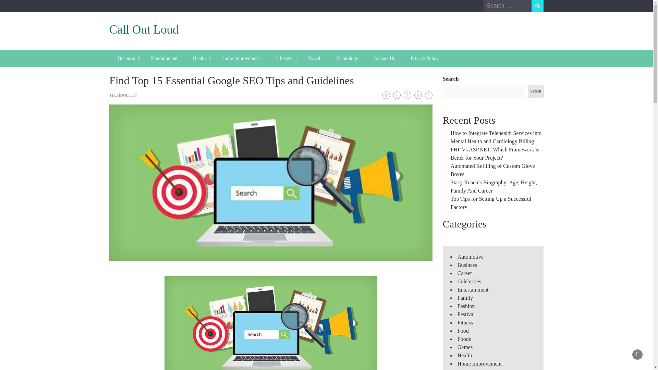 The image size is (658, 370). Describe the element at coordinates (123, 95) in the screenshot. I see `TECHNOLOGY` at that location.